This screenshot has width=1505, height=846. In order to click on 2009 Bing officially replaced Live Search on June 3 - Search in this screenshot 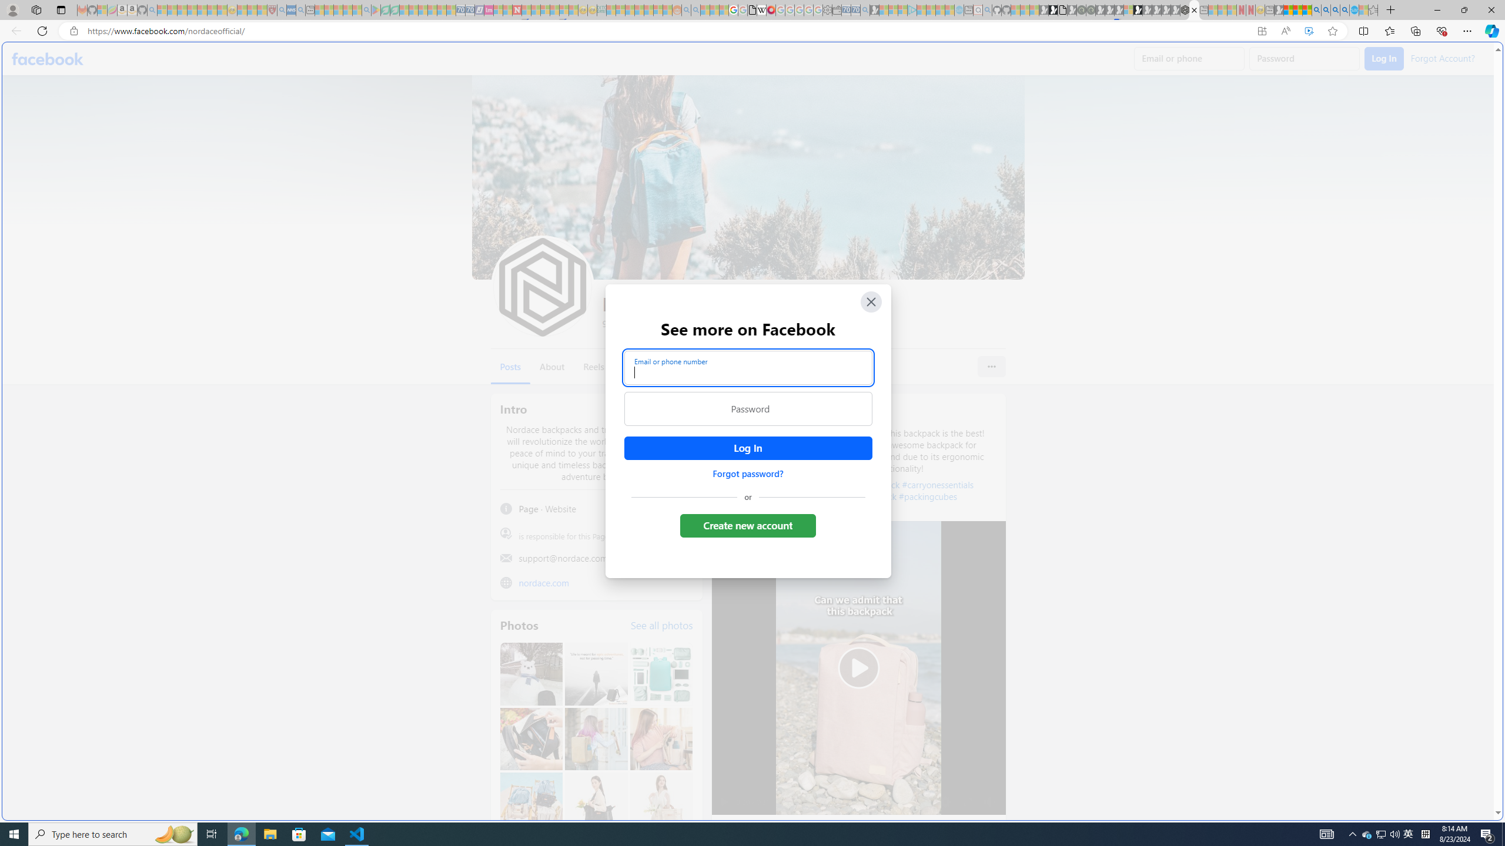, I will do `click(1326, 10)`.